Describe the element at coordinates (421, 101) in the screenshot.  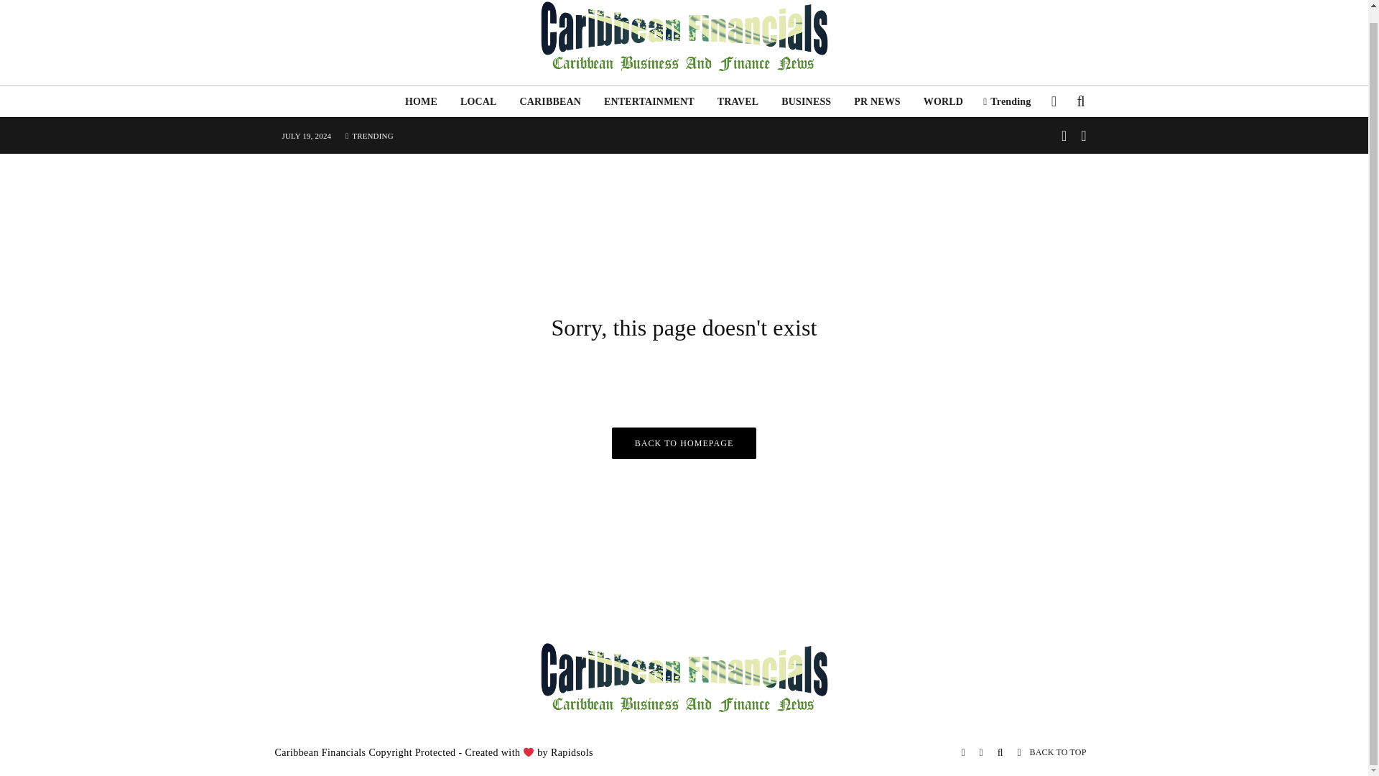
I see `HOME` at that location.